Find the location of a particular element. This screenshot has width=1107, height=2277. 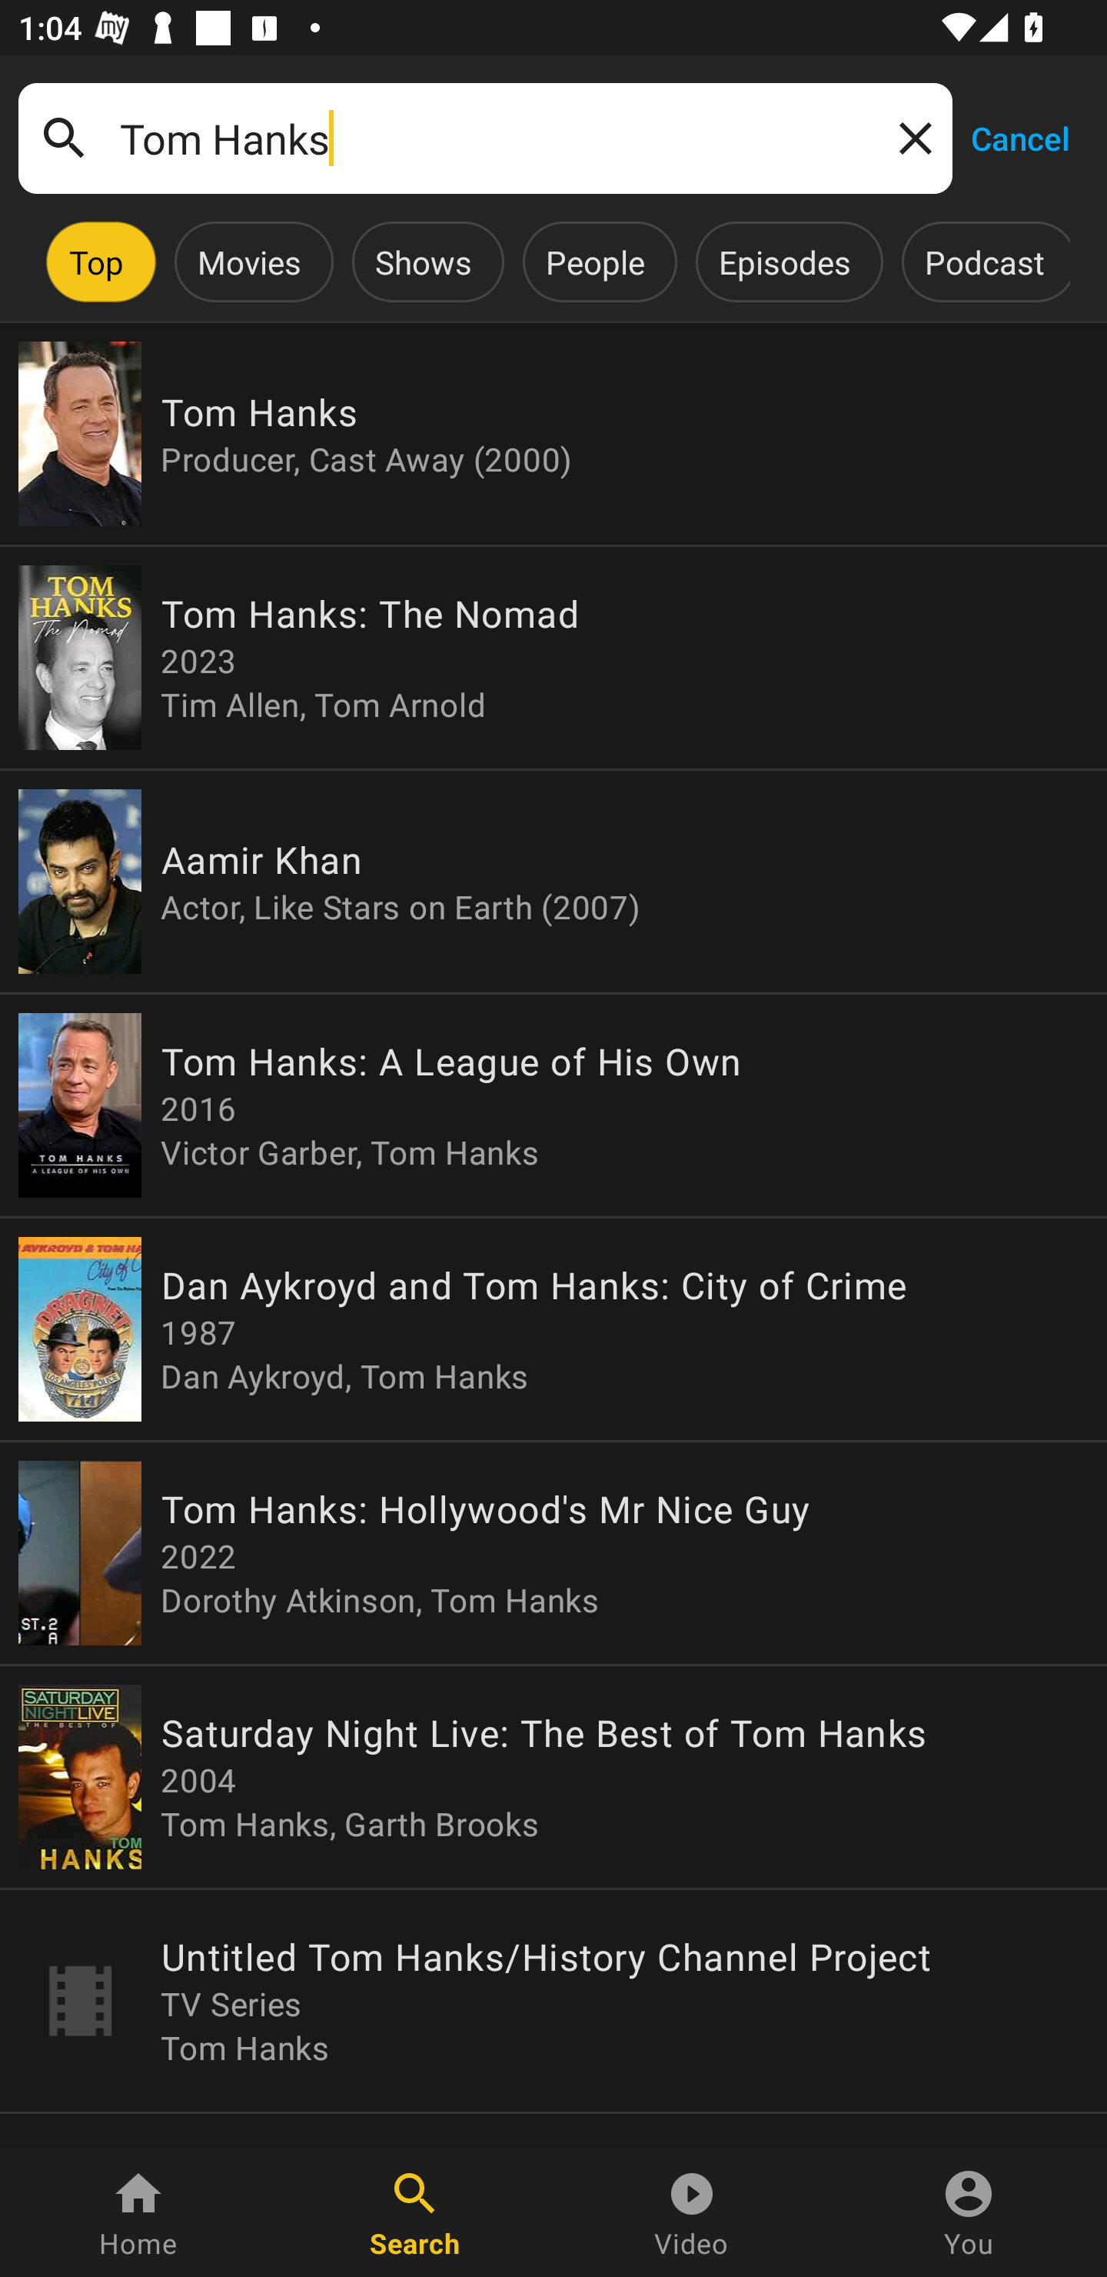

Podcast is located at coordinates (984, 262).